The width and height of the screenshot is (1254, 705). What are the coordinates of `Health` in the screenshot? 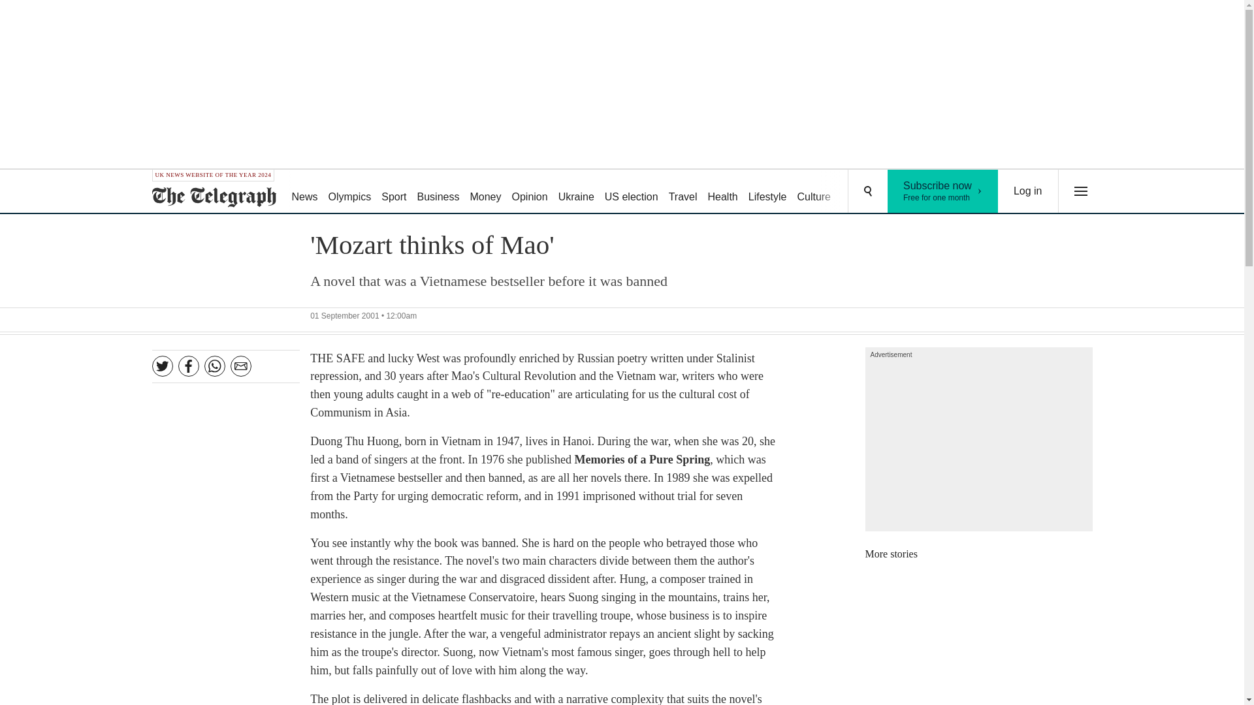 It's located at (683, 192).